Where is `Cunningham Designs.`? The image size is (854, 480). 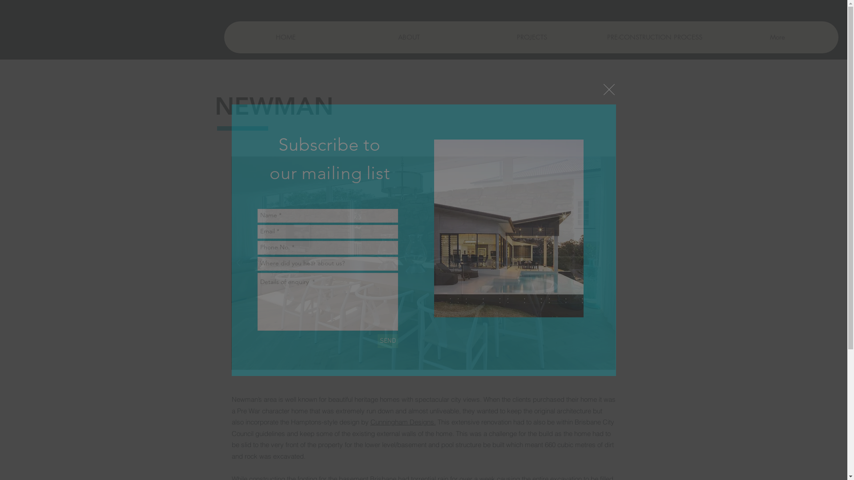 Cunningham Designs. is located at coordinates (403, 422).